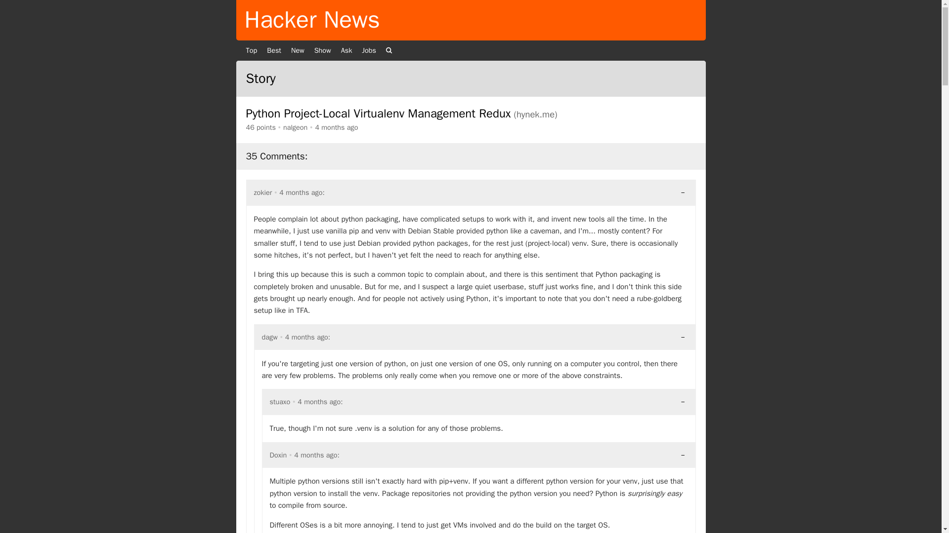 This screenshot has height=533, width=949. What do you see at coordinates (252, 51) in the screenshot?
I see `Top` at bounding box center [252, 51].